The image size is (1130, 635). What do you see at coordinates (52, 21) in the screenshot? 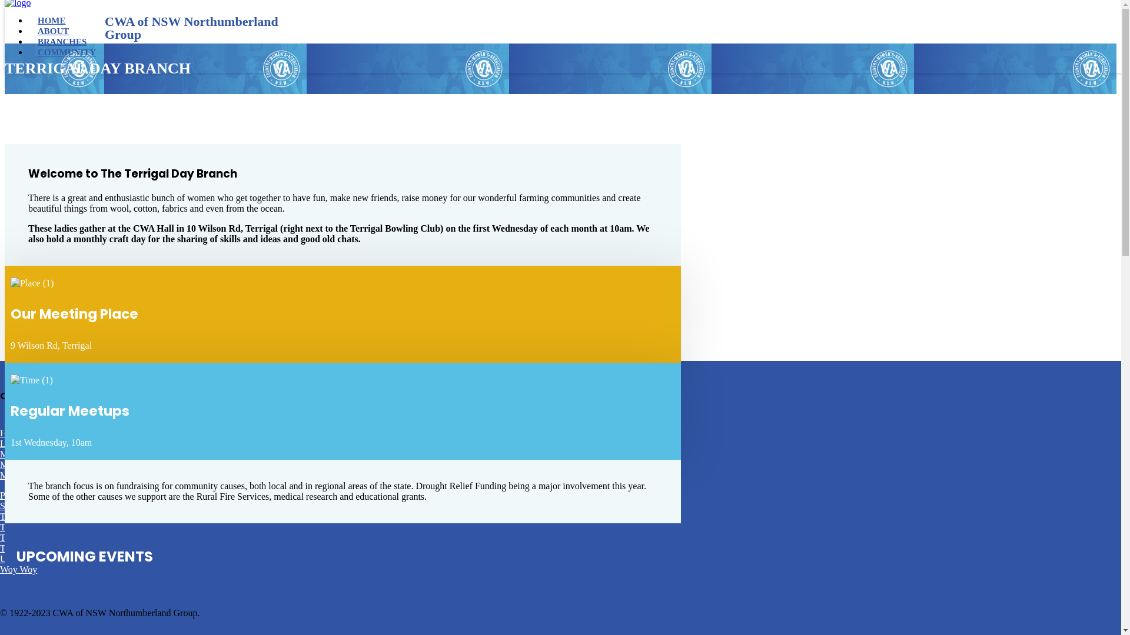
I see `HOME` at bounding box center [52, 21].